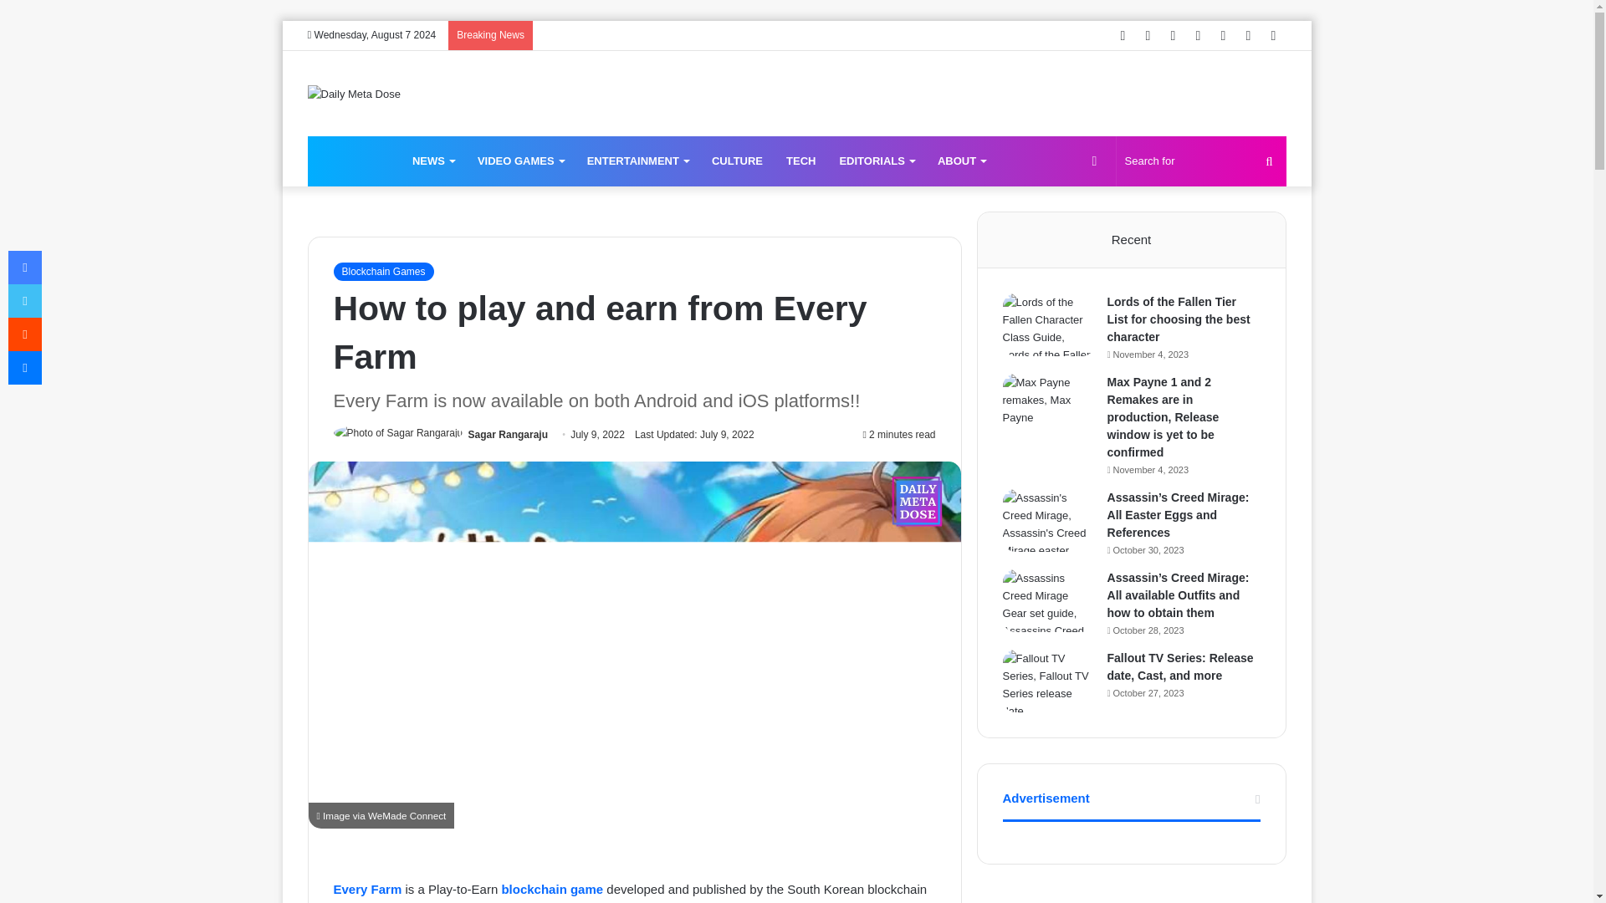  What do you see at coordinates (520, 161) in the screenshot?
I see `VIDEO GAMES` at bounding box center [520, 161].